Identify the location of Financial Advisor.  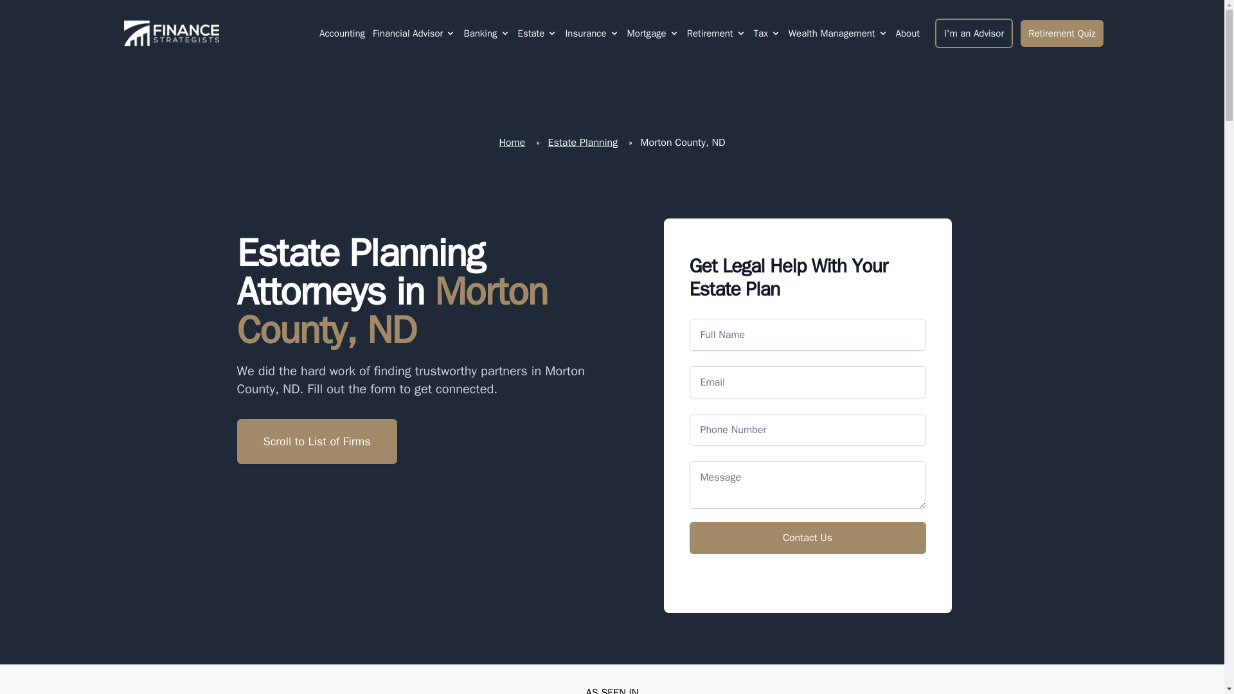
(407, 33).